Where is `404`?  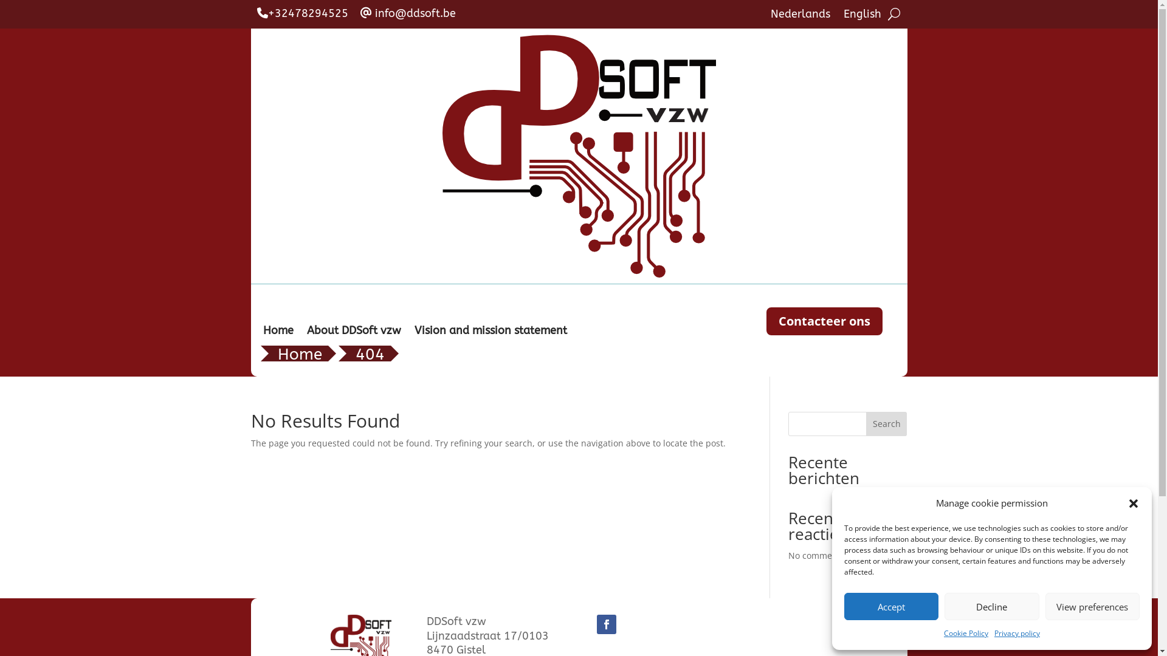 404 is located at coordinates (370, 354).